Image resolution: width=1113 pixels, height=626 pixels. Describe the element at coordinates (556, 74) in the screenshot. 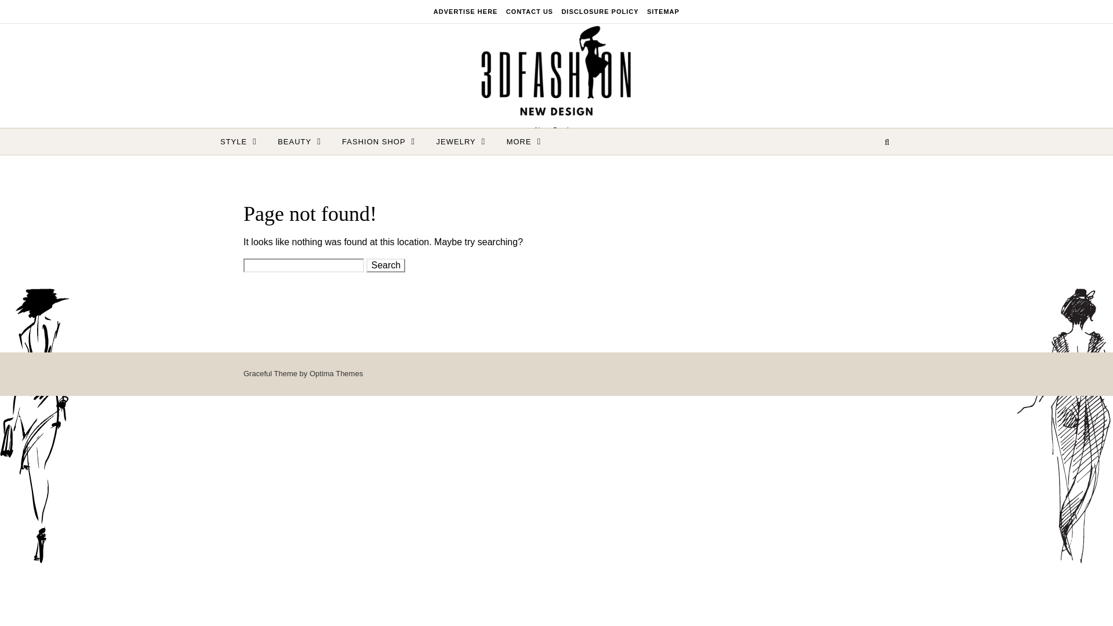

I see `3D FASHION` at that location.